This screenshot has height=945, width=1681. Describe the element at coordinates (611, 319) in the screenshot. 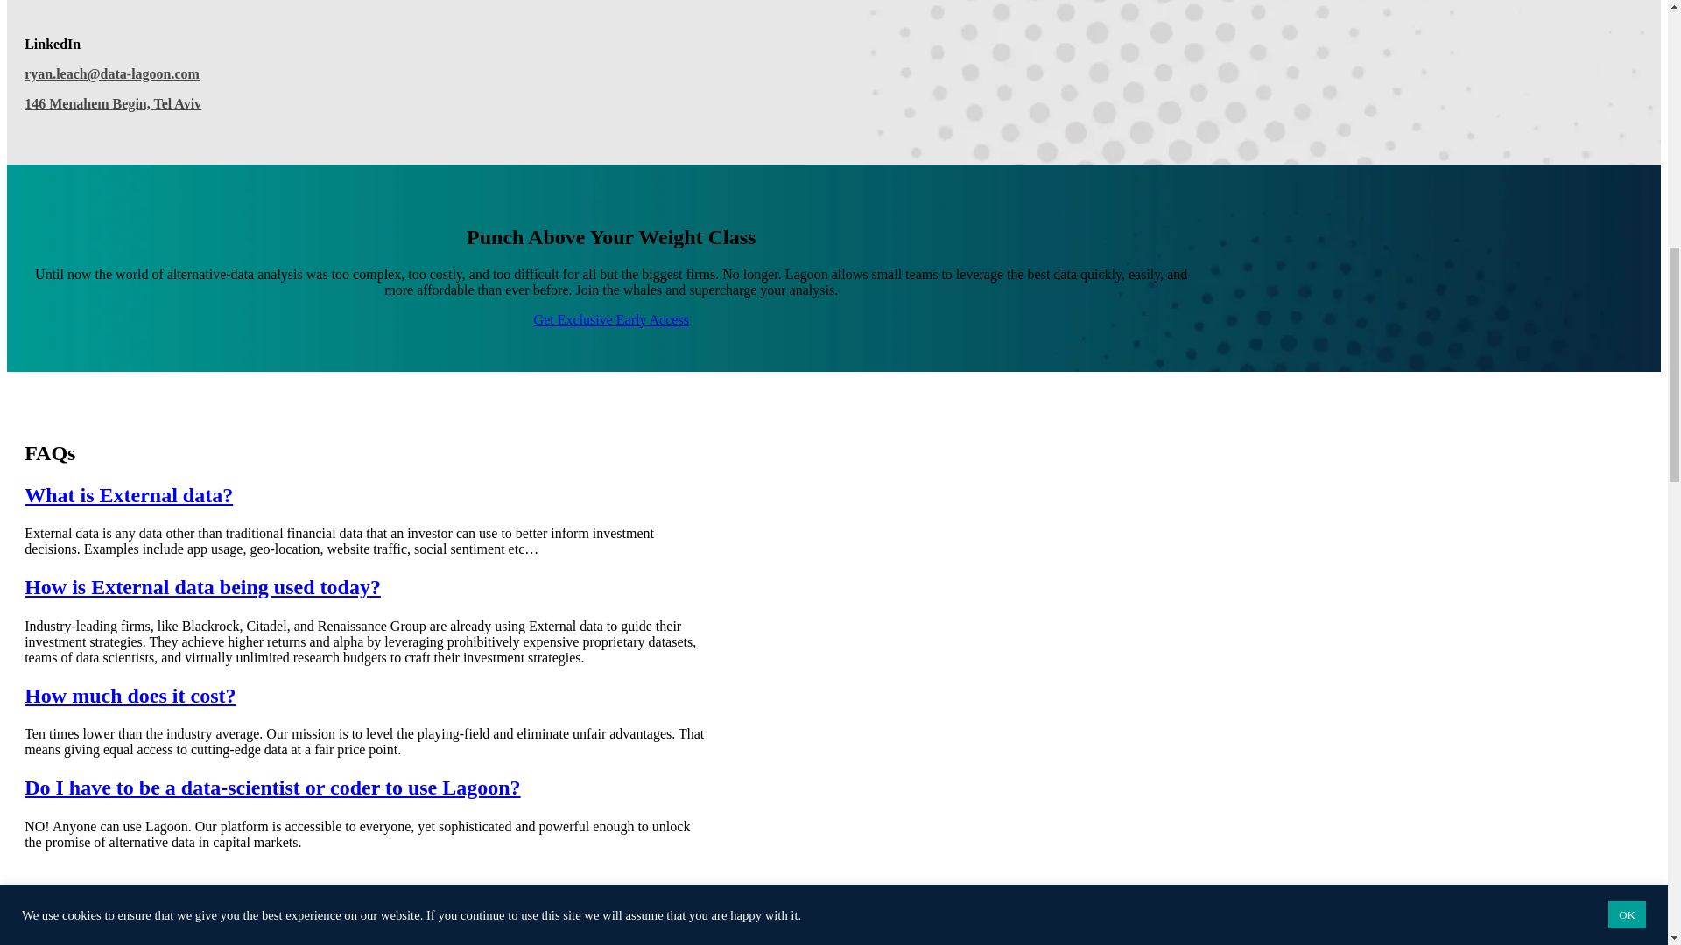

I see `Get Exclusive Early Access` at that location.